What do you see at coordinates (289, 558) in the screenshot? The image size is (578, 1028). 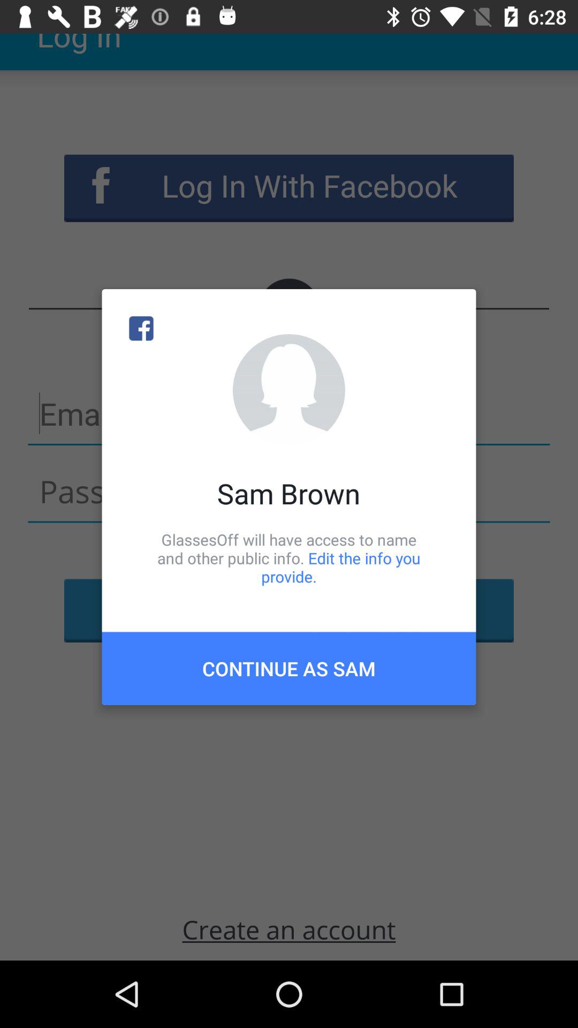 I see `select the item below the sam brown` at bounding box center [289, 558].